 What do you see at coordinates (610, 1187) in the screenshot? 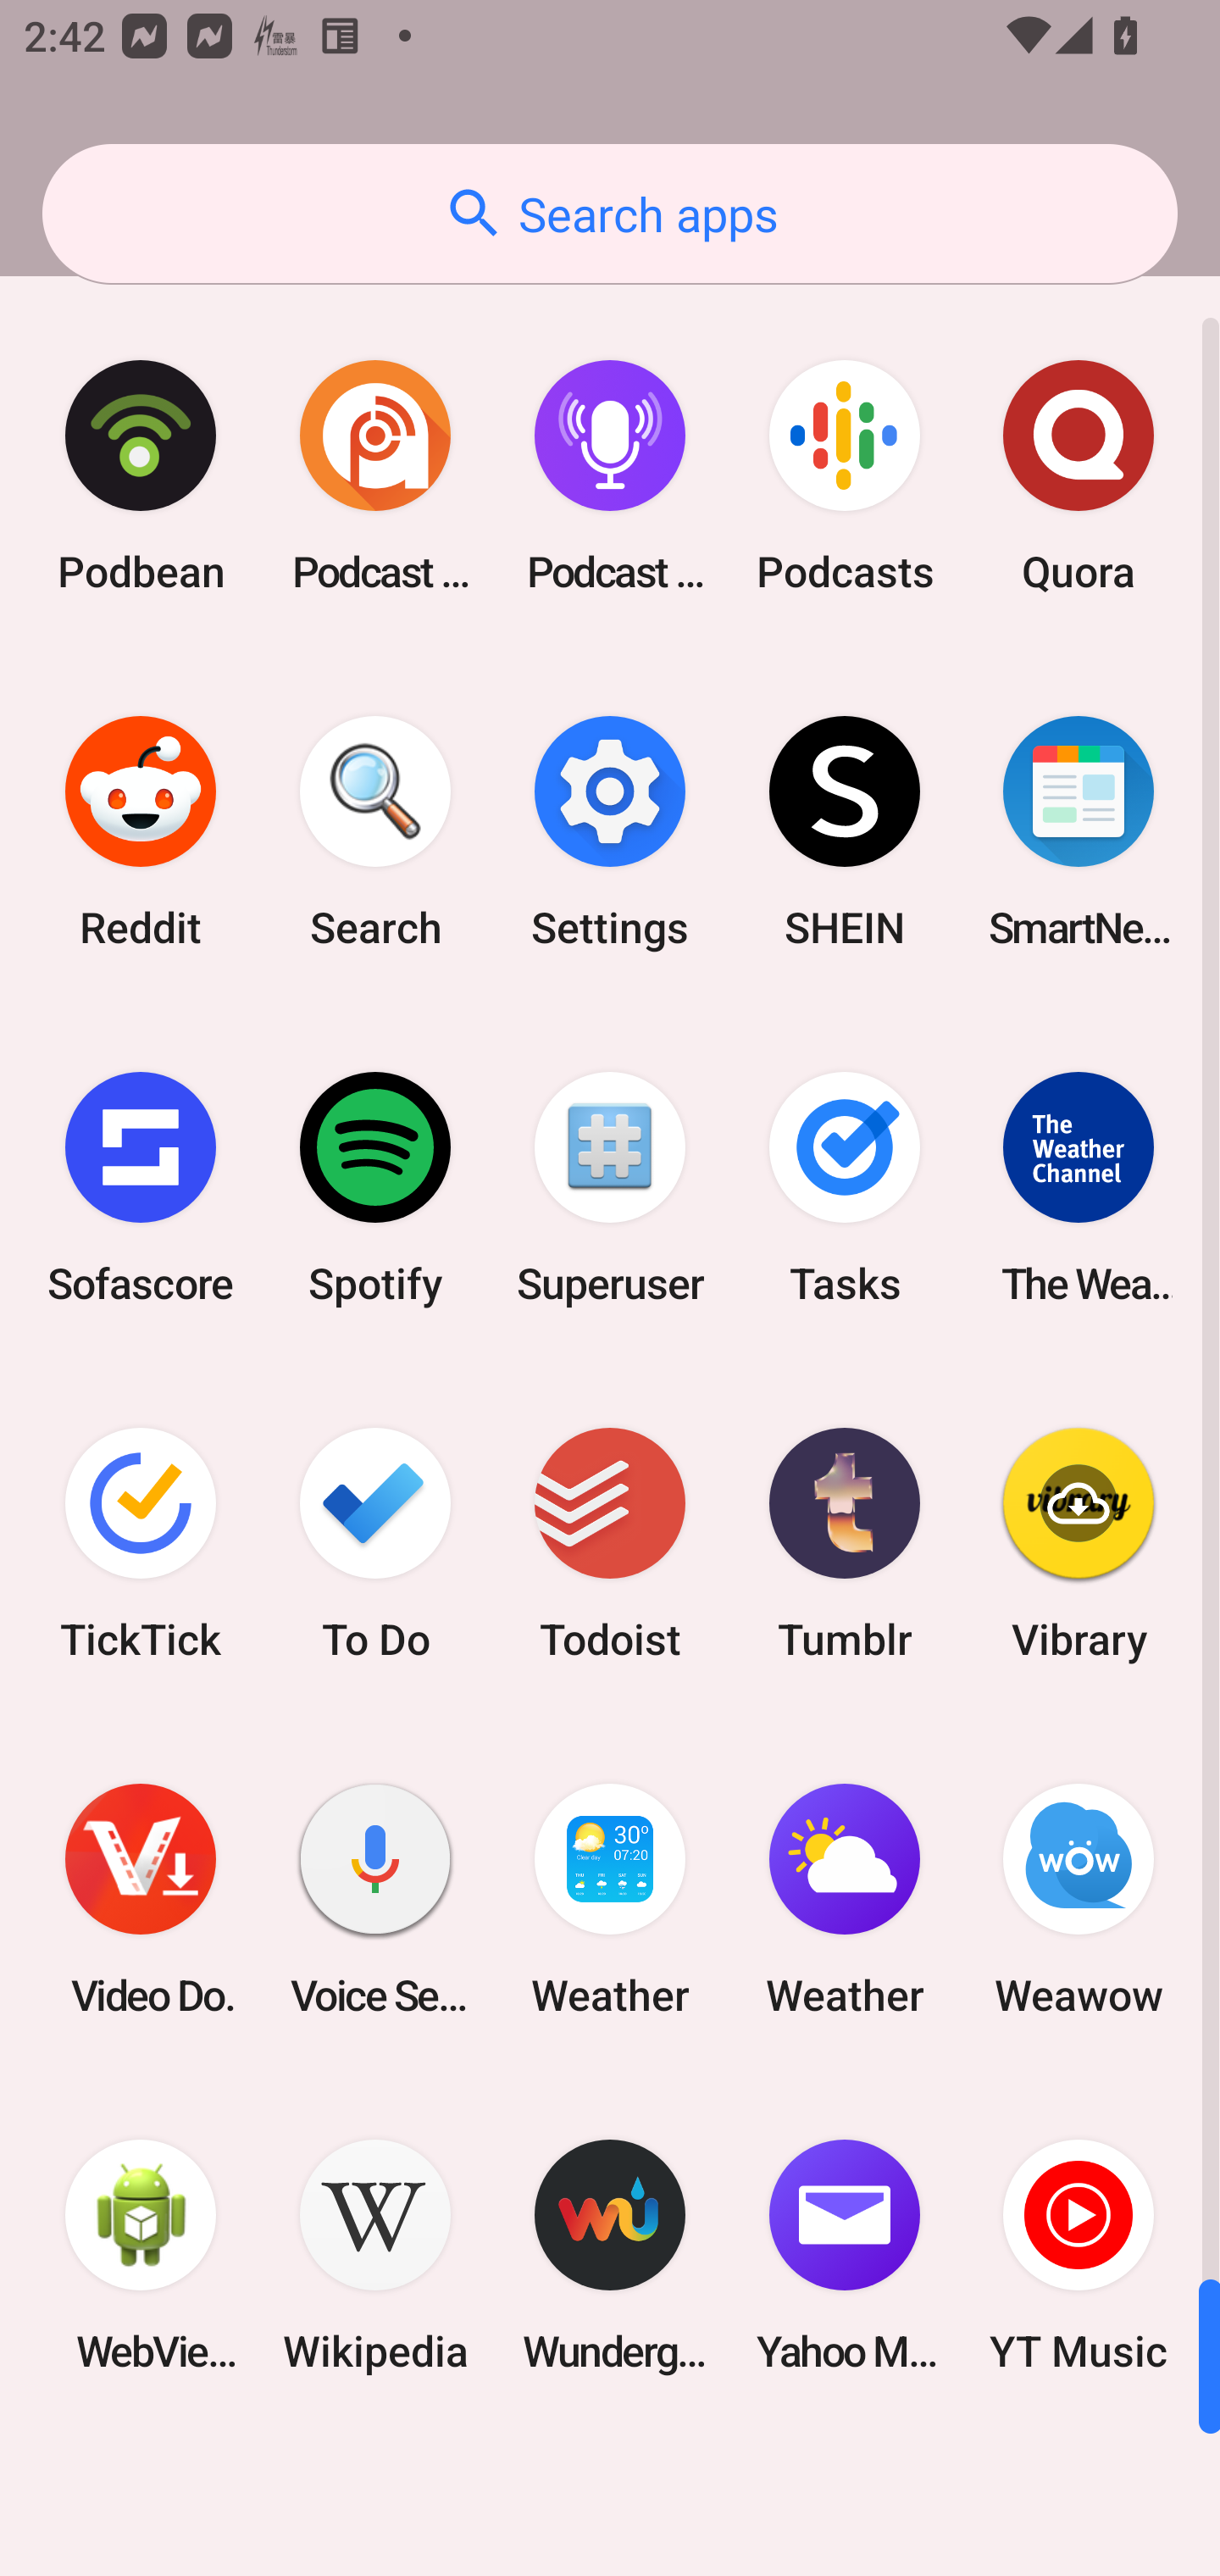
I see `Superuser` at bounding box center [610, 1187].